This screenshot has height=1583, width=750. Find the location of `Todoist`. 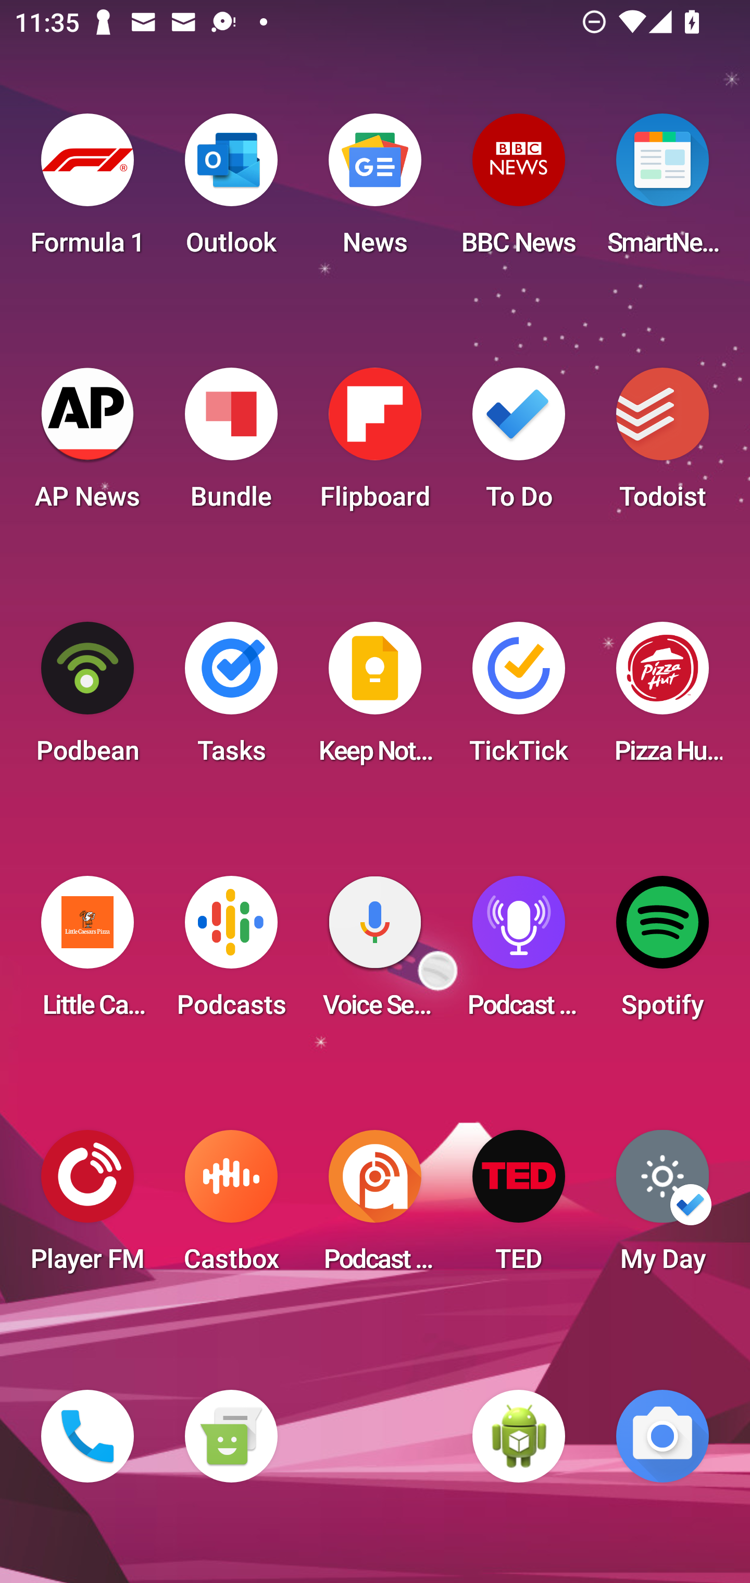

Todoist is located at coordinates (662, 445).